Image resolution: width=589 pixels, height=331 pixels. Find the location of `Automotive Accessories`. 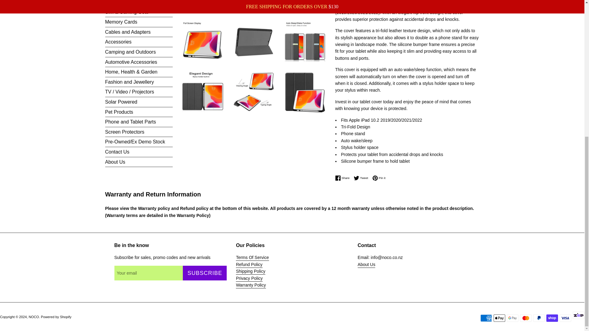

Automotive Accessories is located at coordinates (139, 62).